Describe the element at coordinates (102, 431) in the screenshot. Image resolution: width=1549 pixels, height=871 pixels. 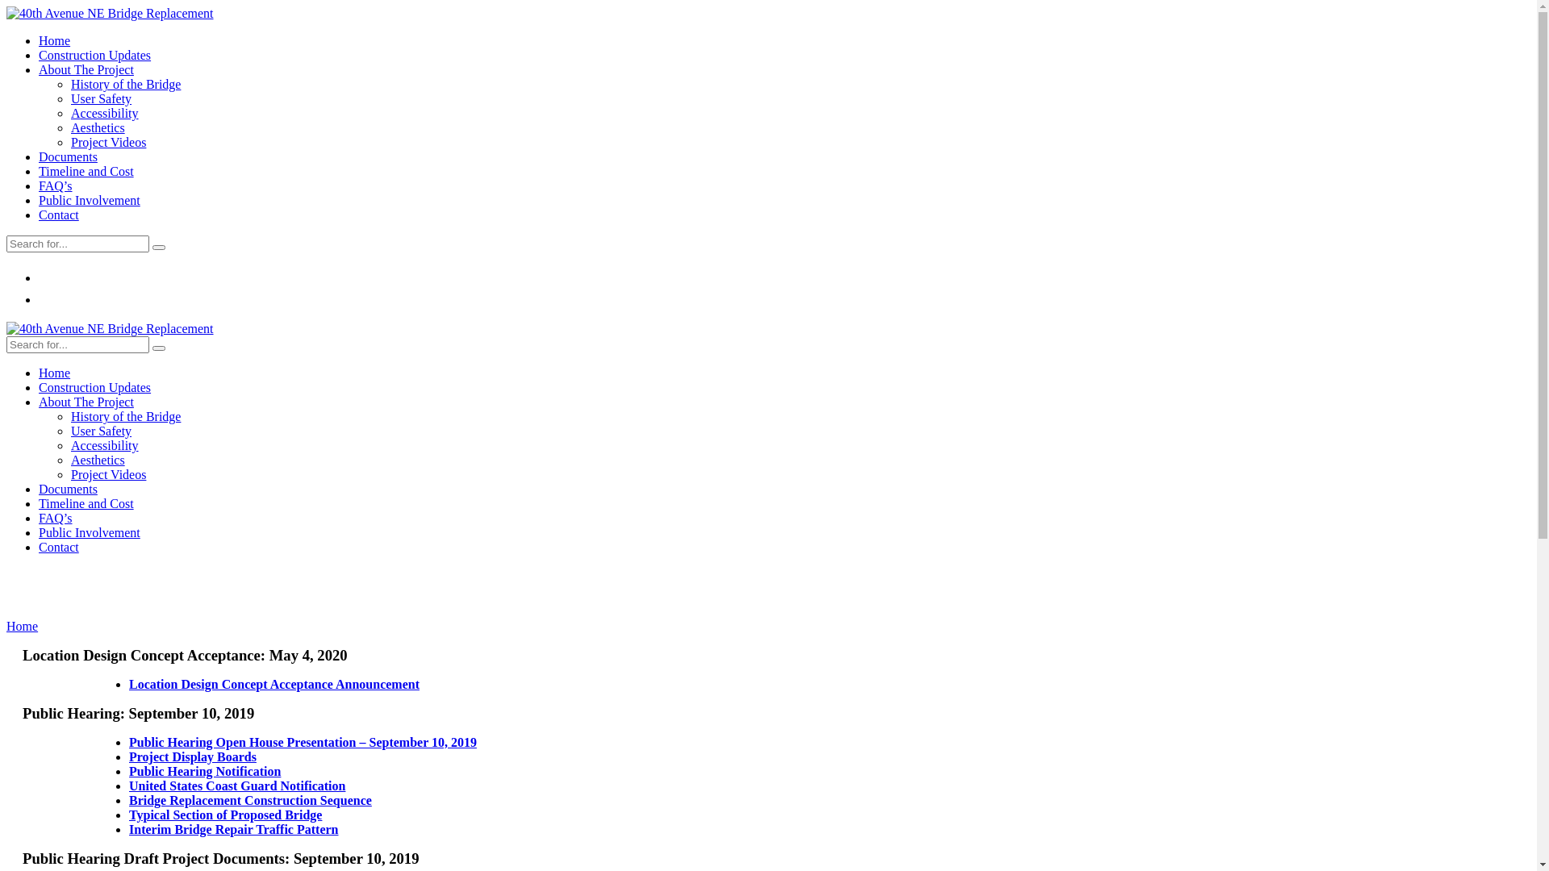
I see `User Safety` at that location.